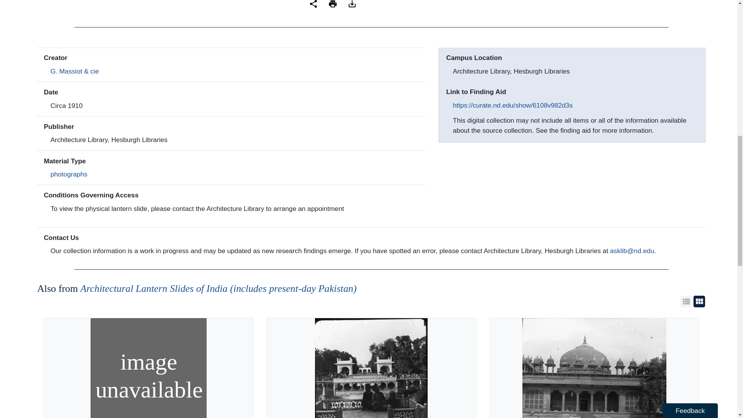 The height and width of the screenshot is (418, 743). I want to click on Download, so click(352, 4).